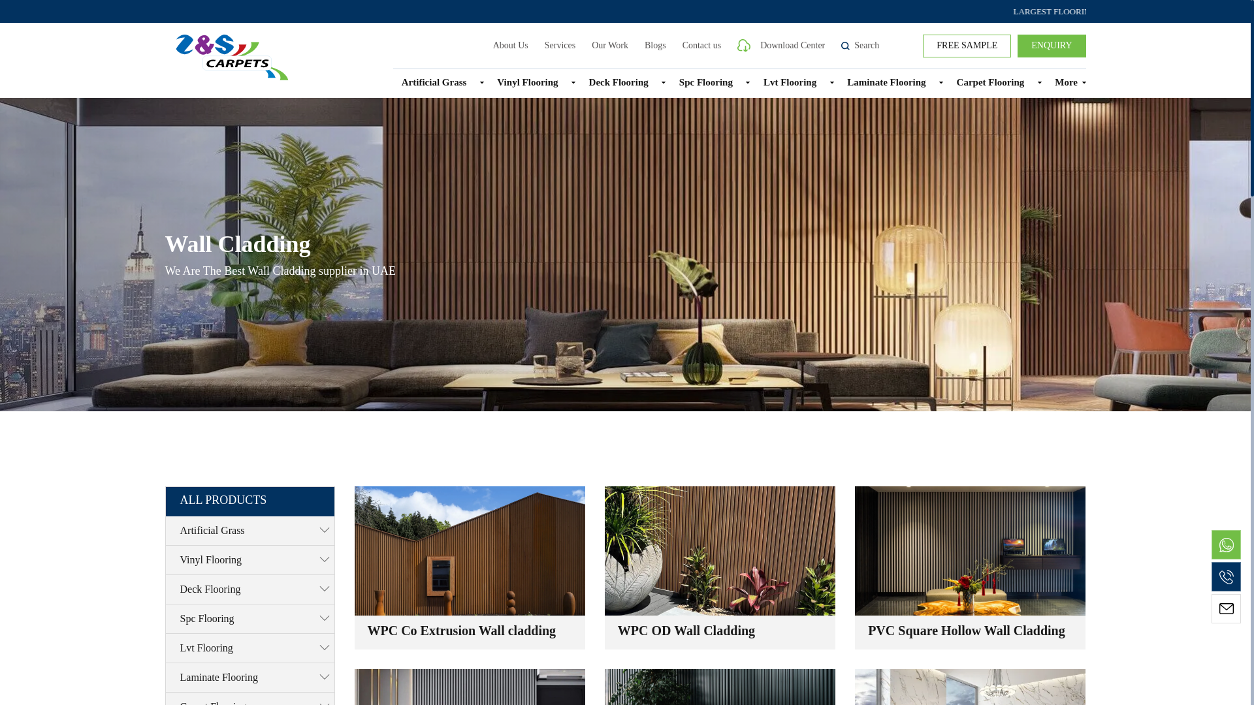 Image resolution: width=1254 pixels, height=705 pixels. What do you see at coordinates (528, 82) in the screenshot?
I see `Vinyl Flooring` at bounding box center [528, 82].